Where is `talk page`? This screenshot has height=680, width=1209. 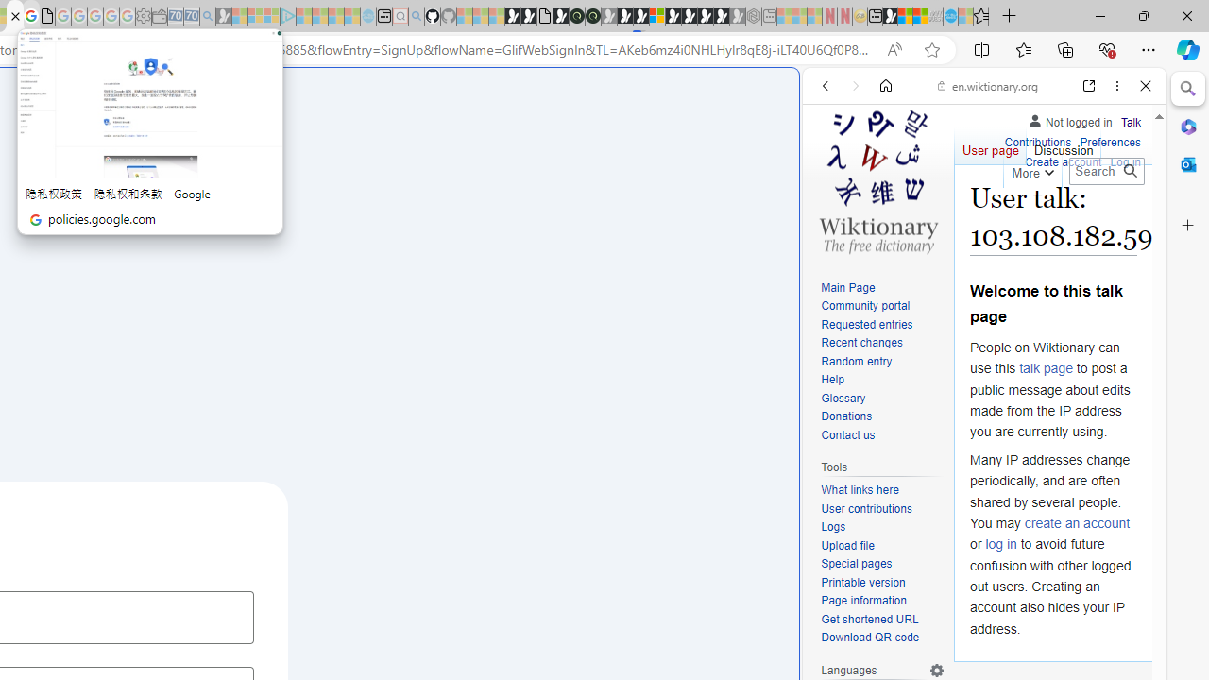 talk page is located at coordinates (1047, 368).